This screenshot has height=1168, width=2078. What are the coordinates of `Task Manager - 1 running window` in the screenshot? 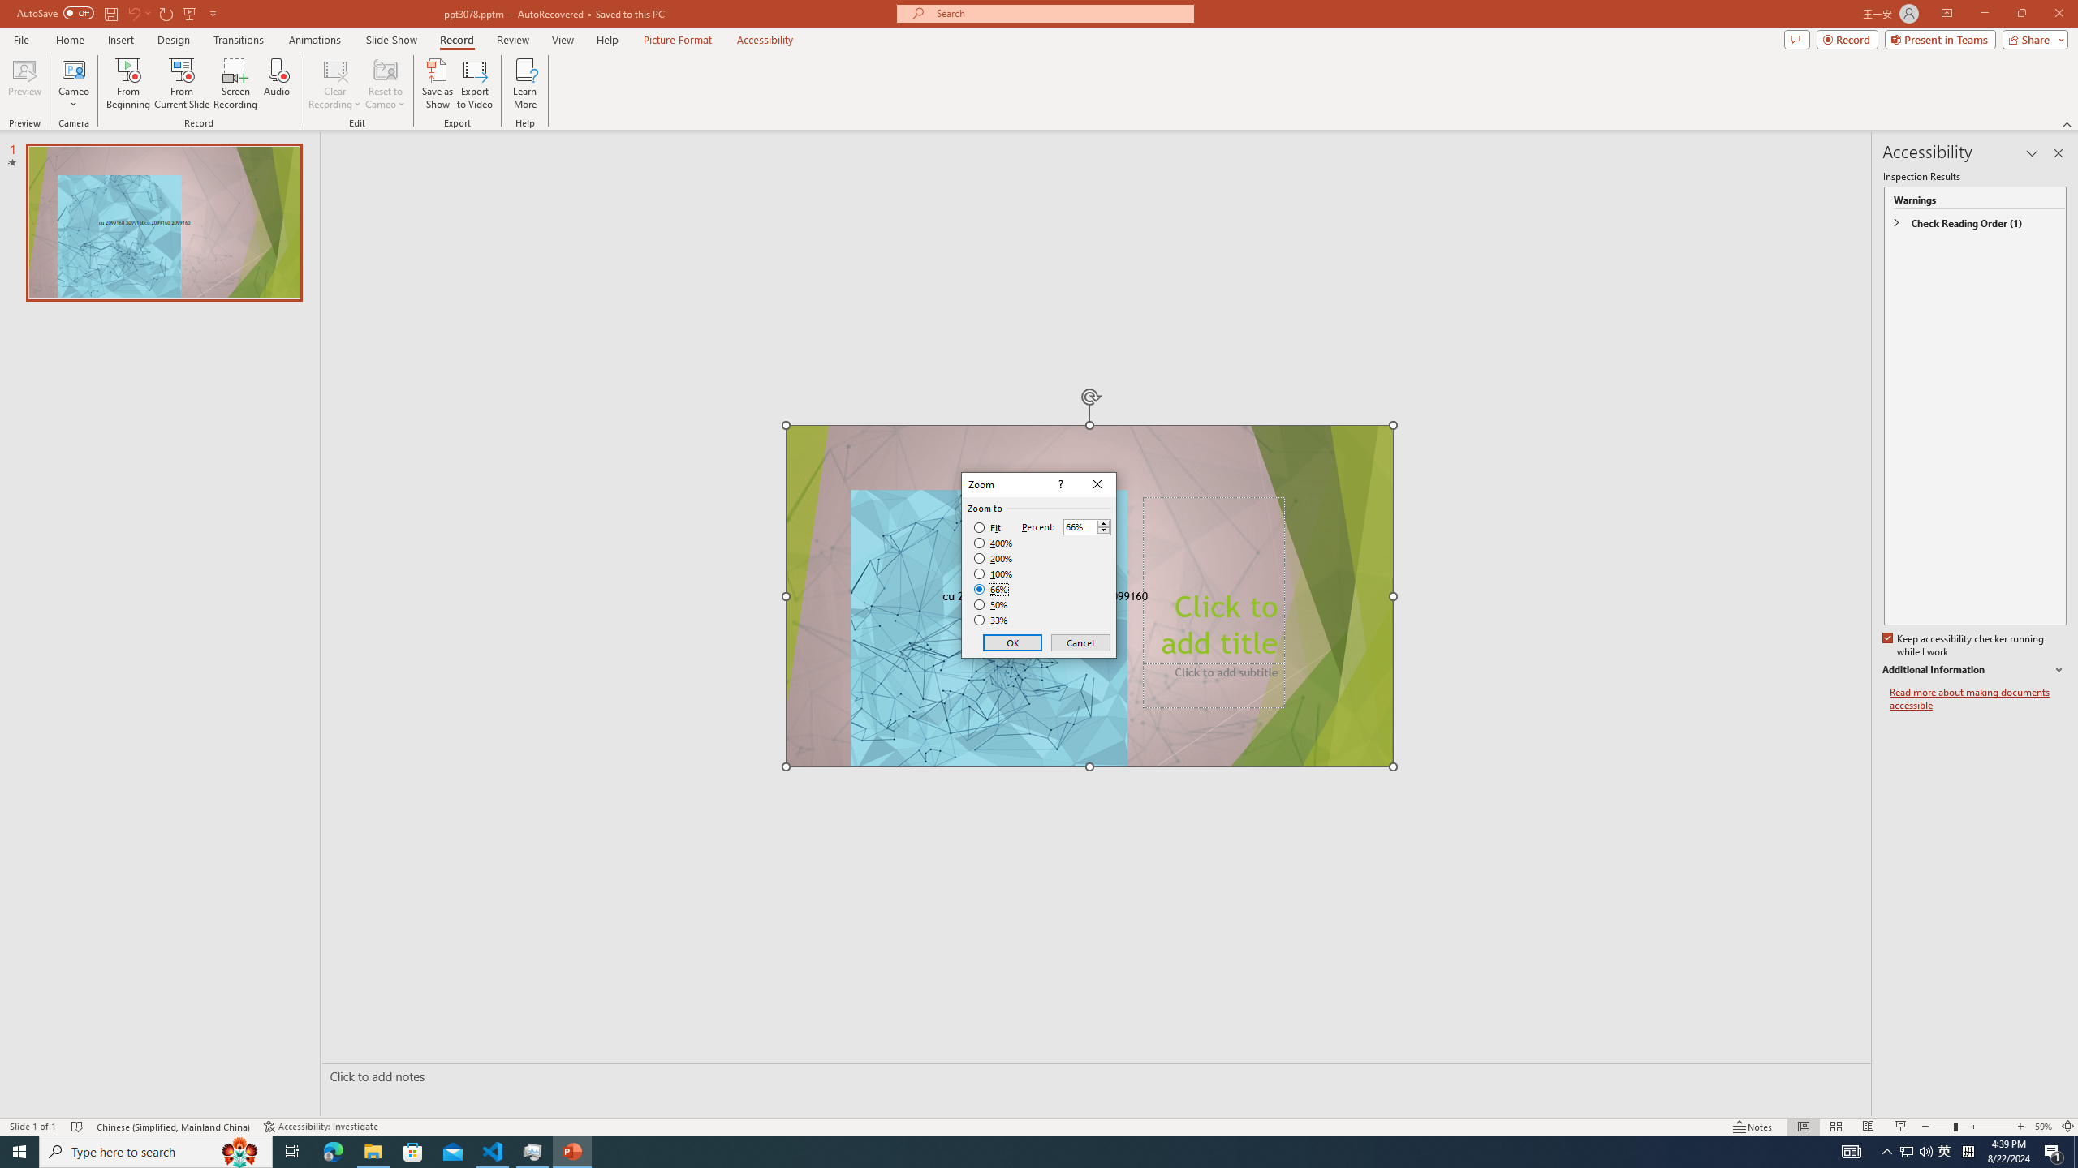 It's located at (532, 1152).